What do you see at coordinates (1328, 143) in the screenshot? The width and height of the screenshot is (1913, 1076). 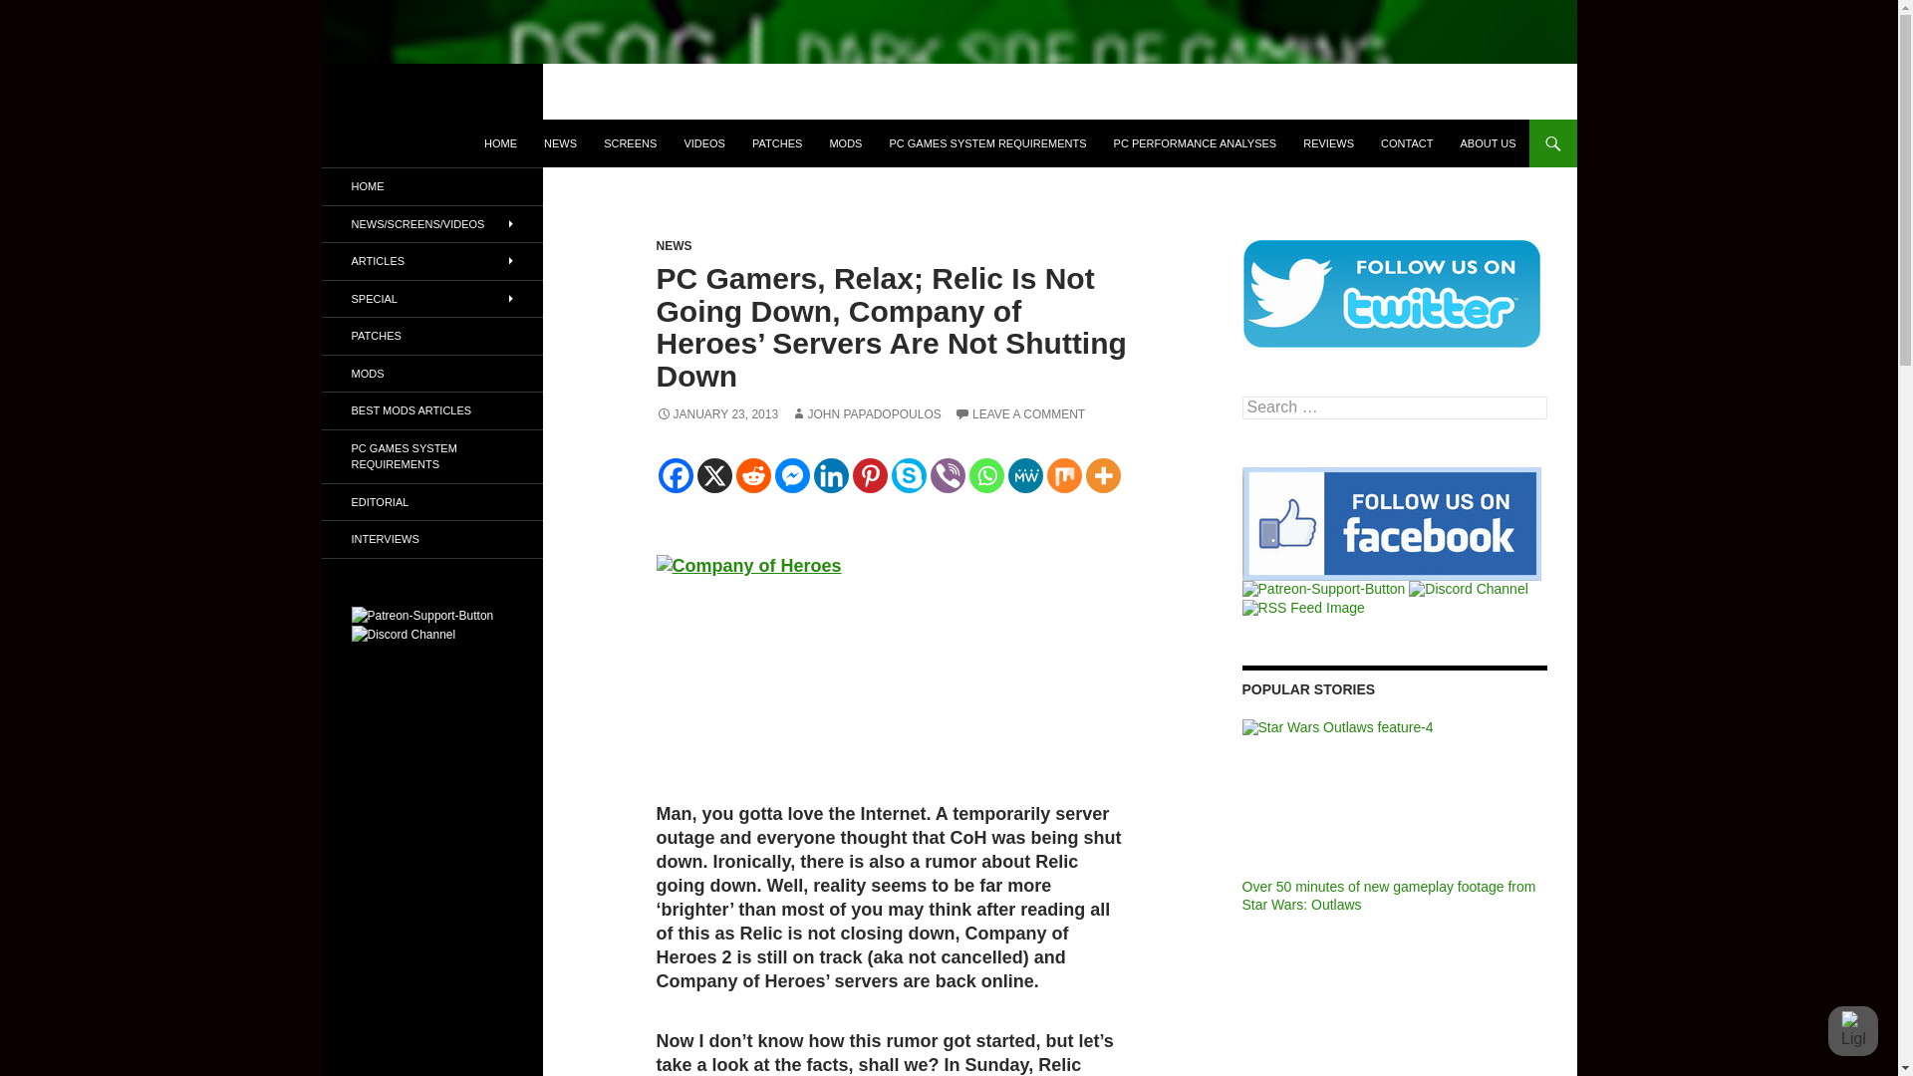 I see `REVIEWS` at bounding box center [1328, 143].